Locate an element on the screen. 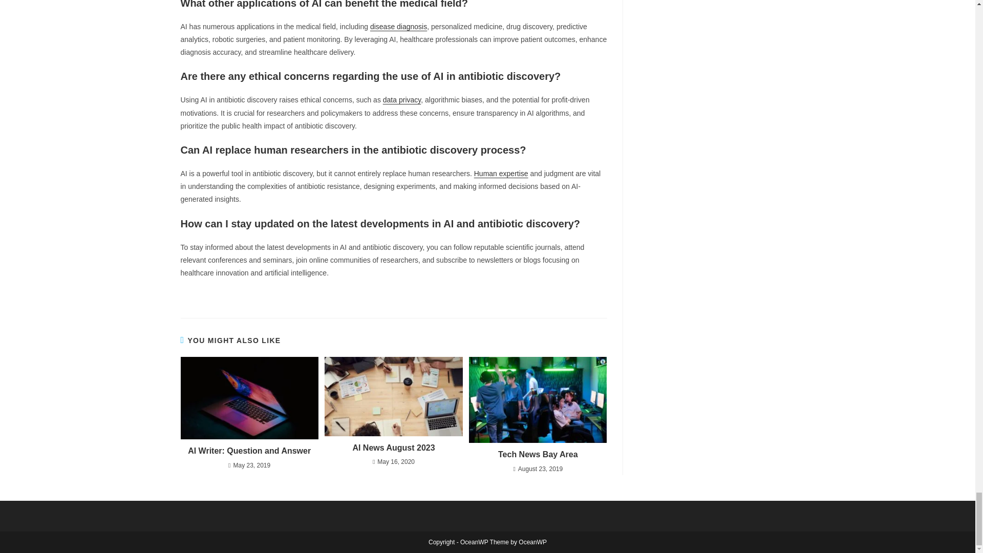 The width and height of the screenshot is (983, 553). data privacy is located at coordinates (401, 99).